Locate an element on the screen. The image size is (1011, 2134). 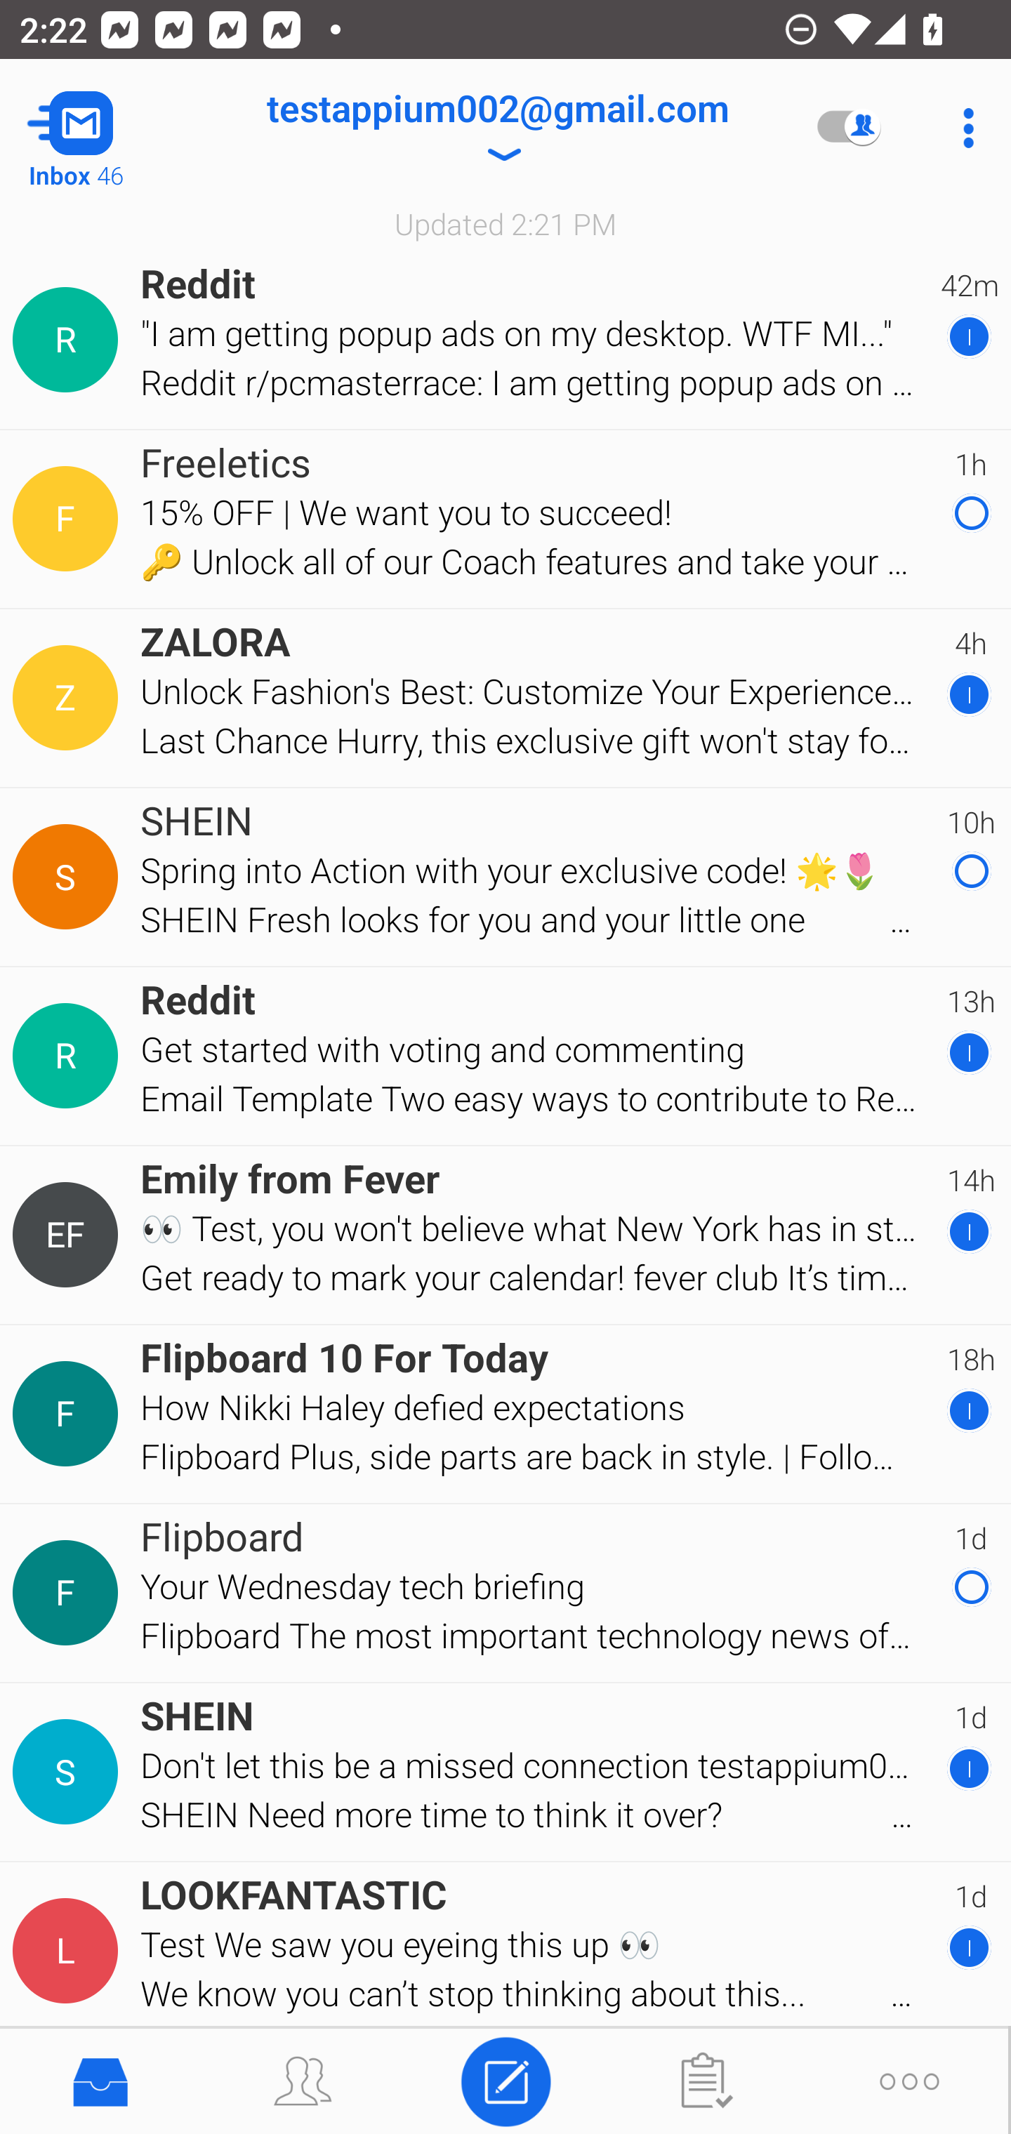
Contact Details is located at coordinates (69, 1593).